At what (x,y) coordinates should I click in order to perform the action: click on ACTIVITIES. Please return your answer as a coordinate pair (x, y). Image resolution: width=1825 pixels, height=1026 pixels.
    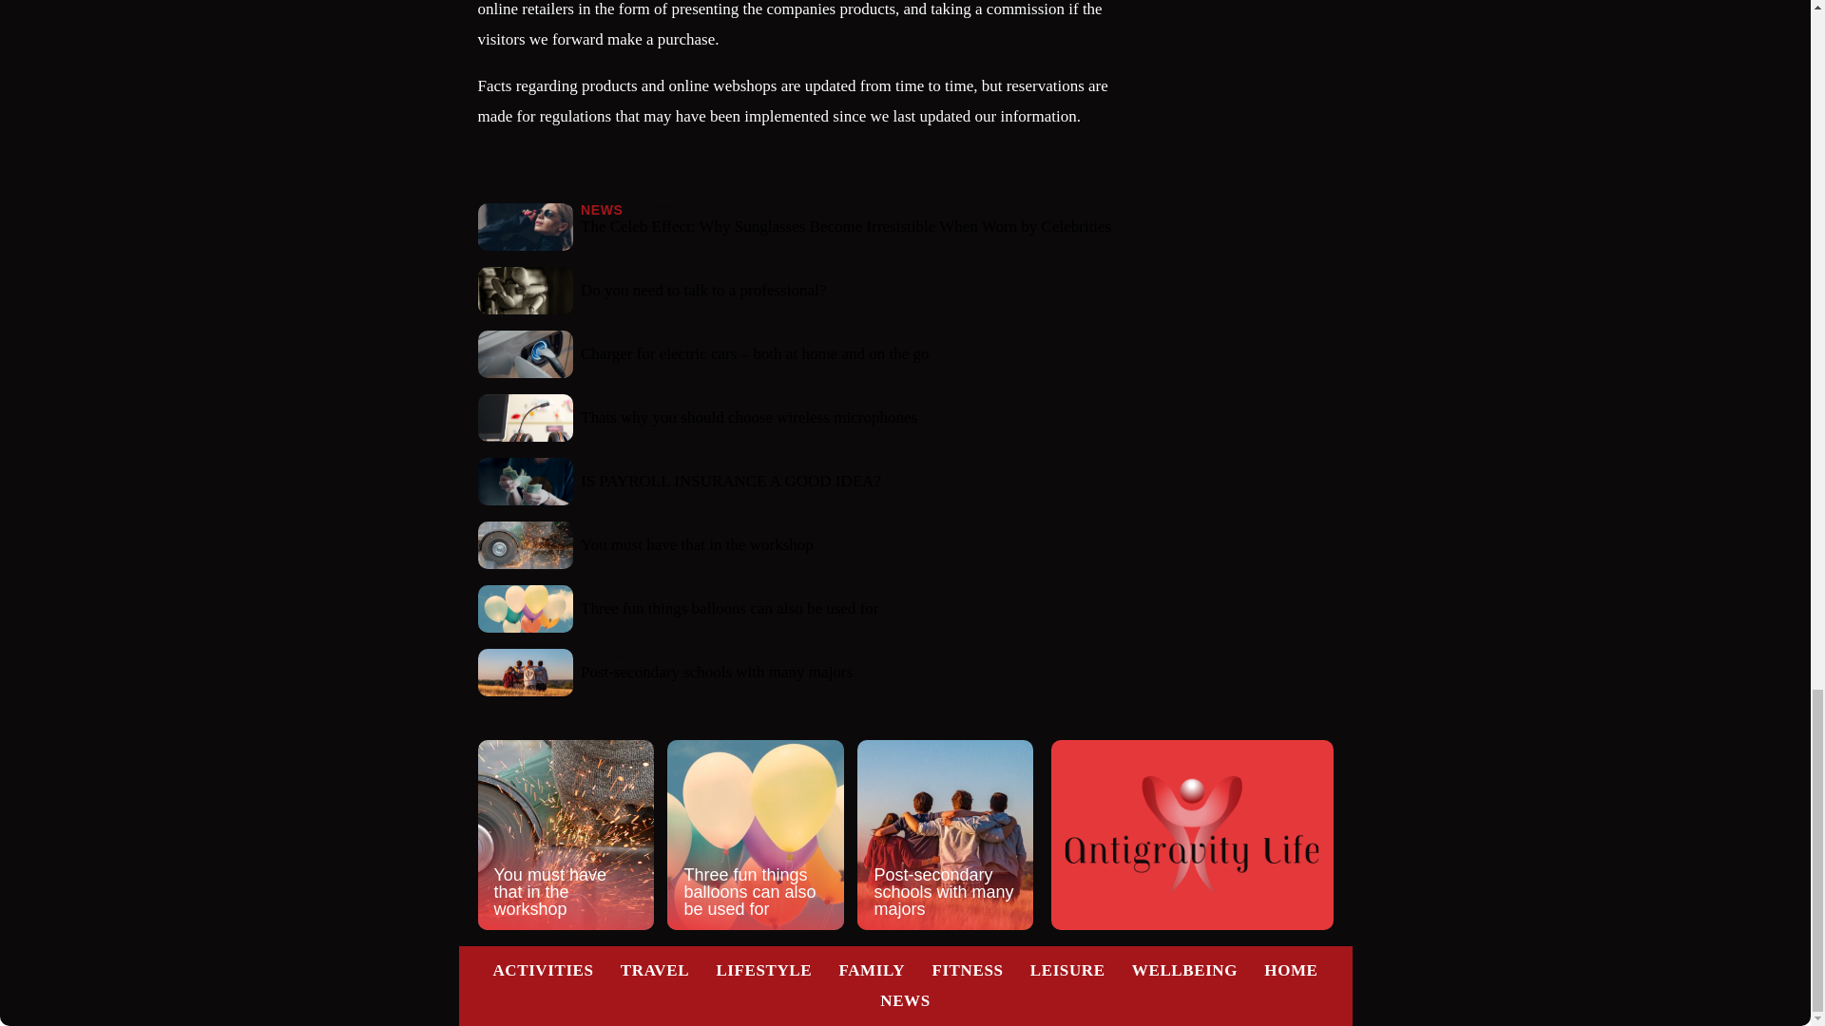
    Looking at the image, I should click on (543, 970).